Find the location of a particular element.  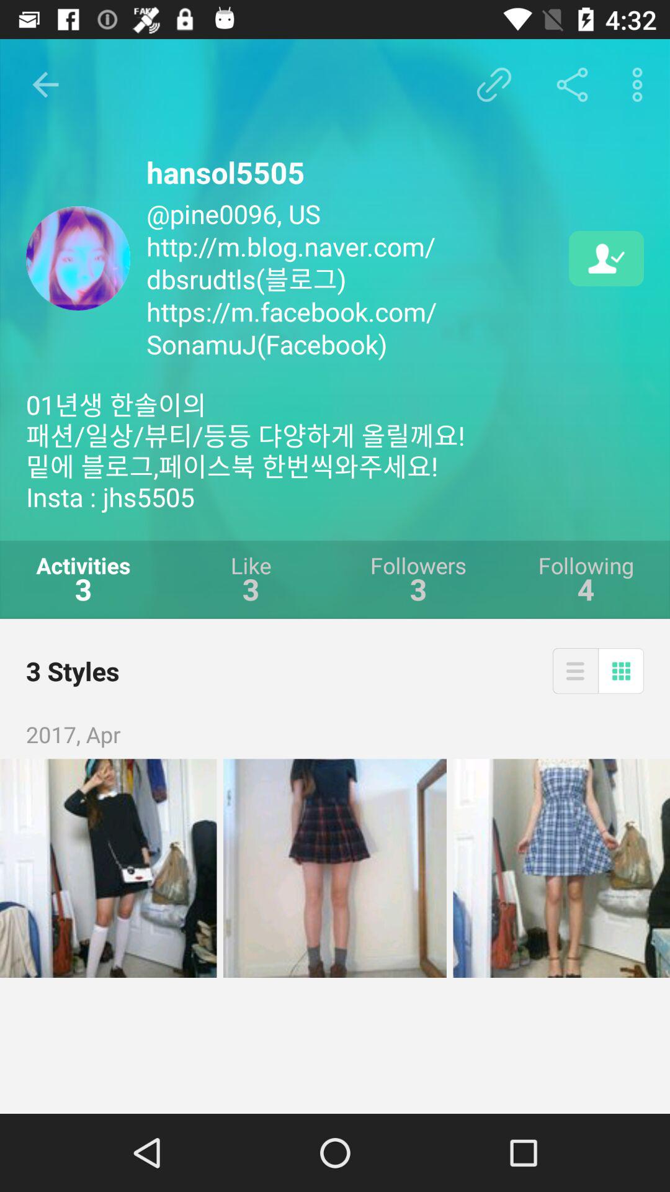

switch to grid view is located at coordinates (621, 670).